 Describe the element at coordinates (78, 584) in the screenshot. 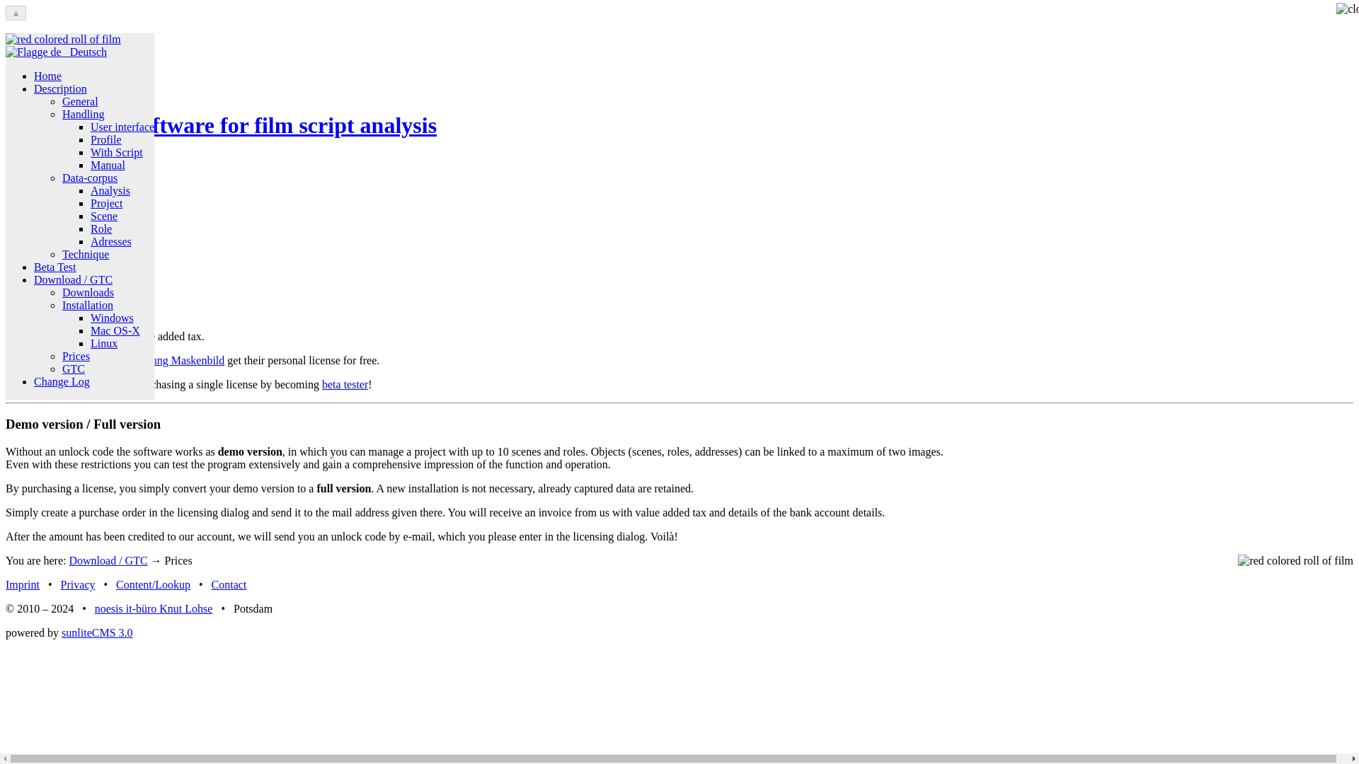

I see `Privacy` at that location.